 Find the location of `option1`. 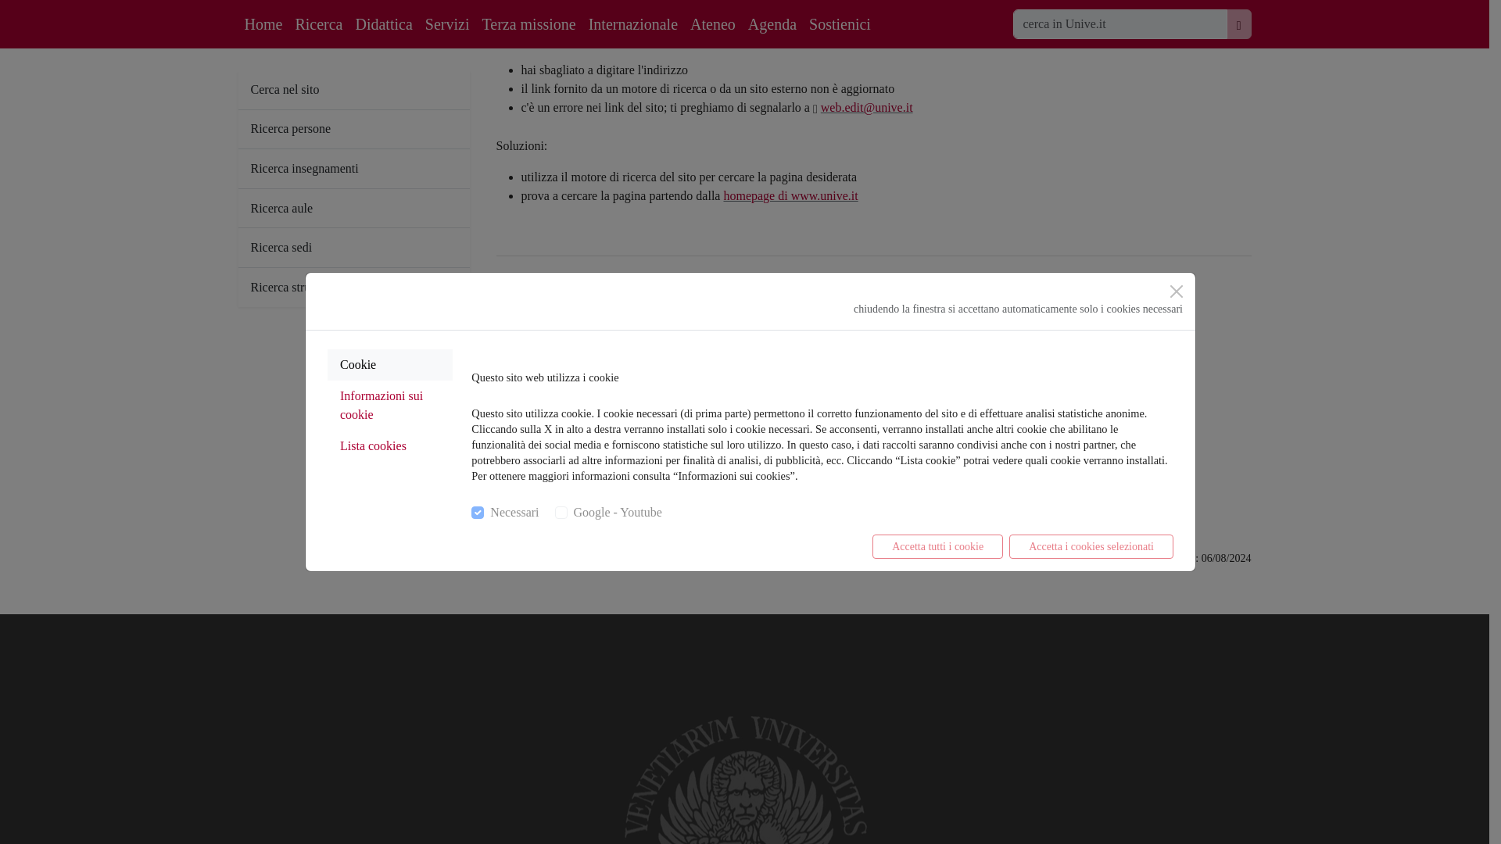

option1 is located at coordinates (477, 284).